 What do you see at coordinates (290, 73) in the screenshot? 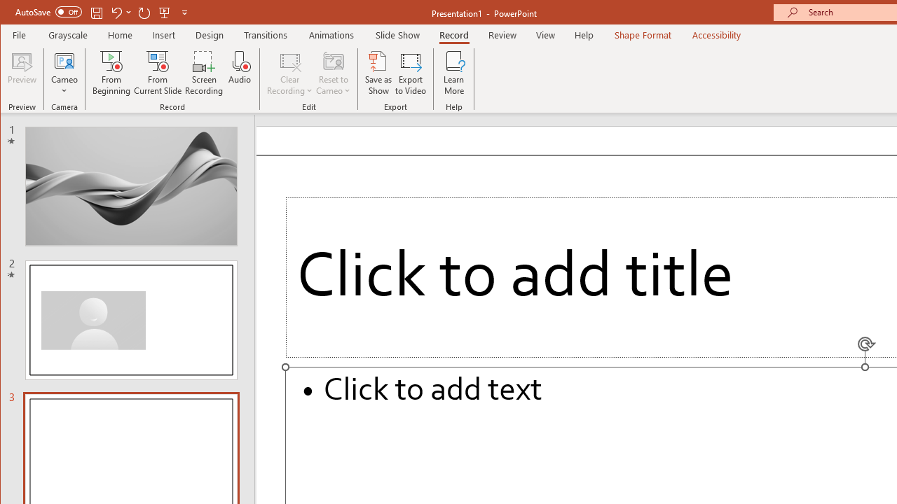
I see `Clear Recording` at bounding box center [290, 73].